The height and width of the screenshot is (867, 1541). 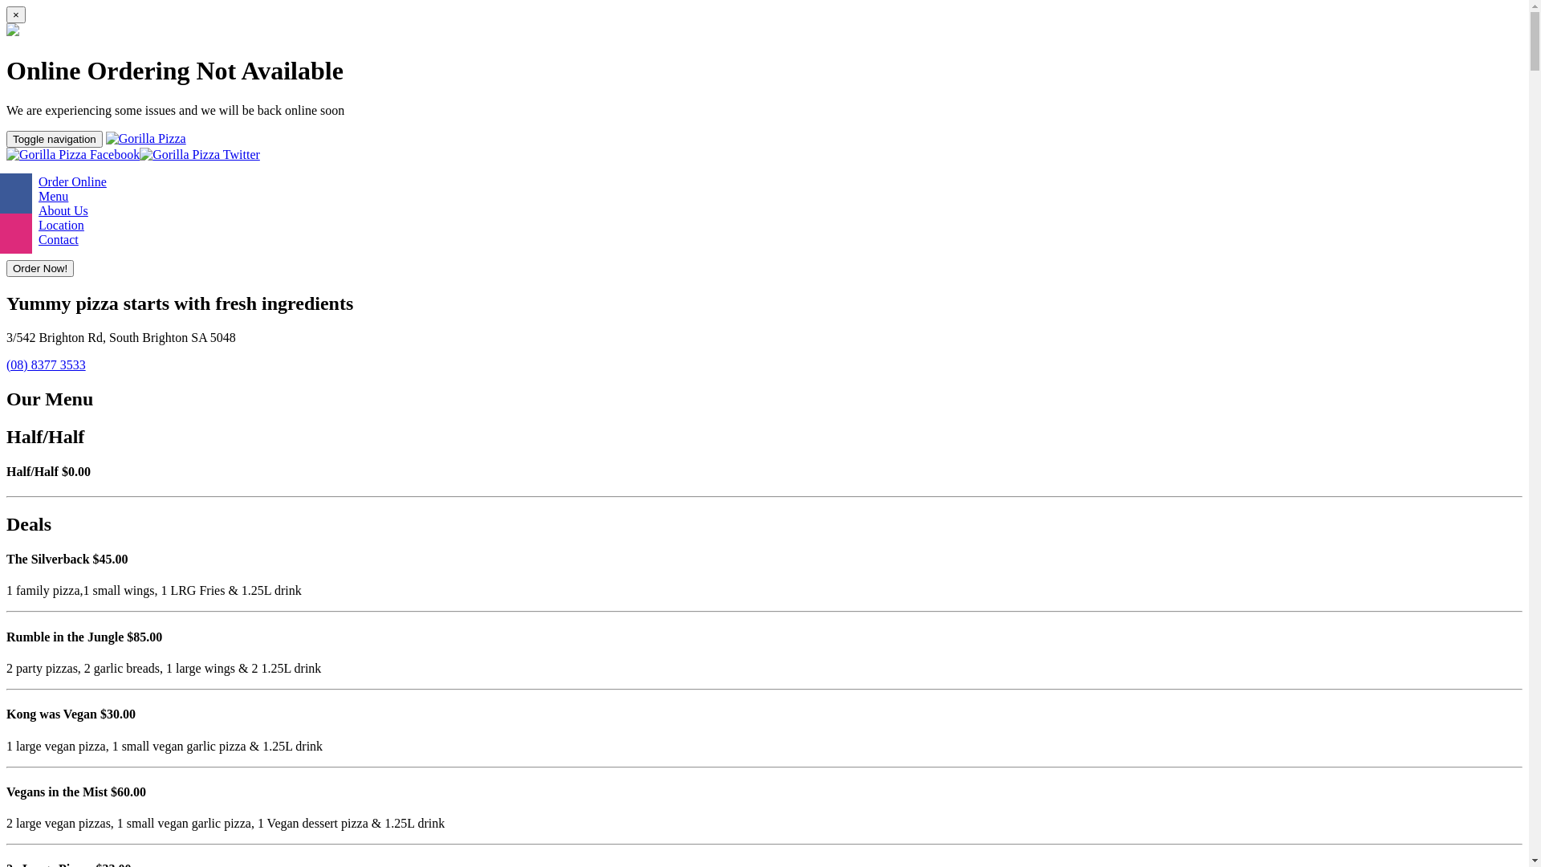 What do you see at coordinates (61, 225) in the screenshot?
I see `Location` at bounding box center [61, 225].